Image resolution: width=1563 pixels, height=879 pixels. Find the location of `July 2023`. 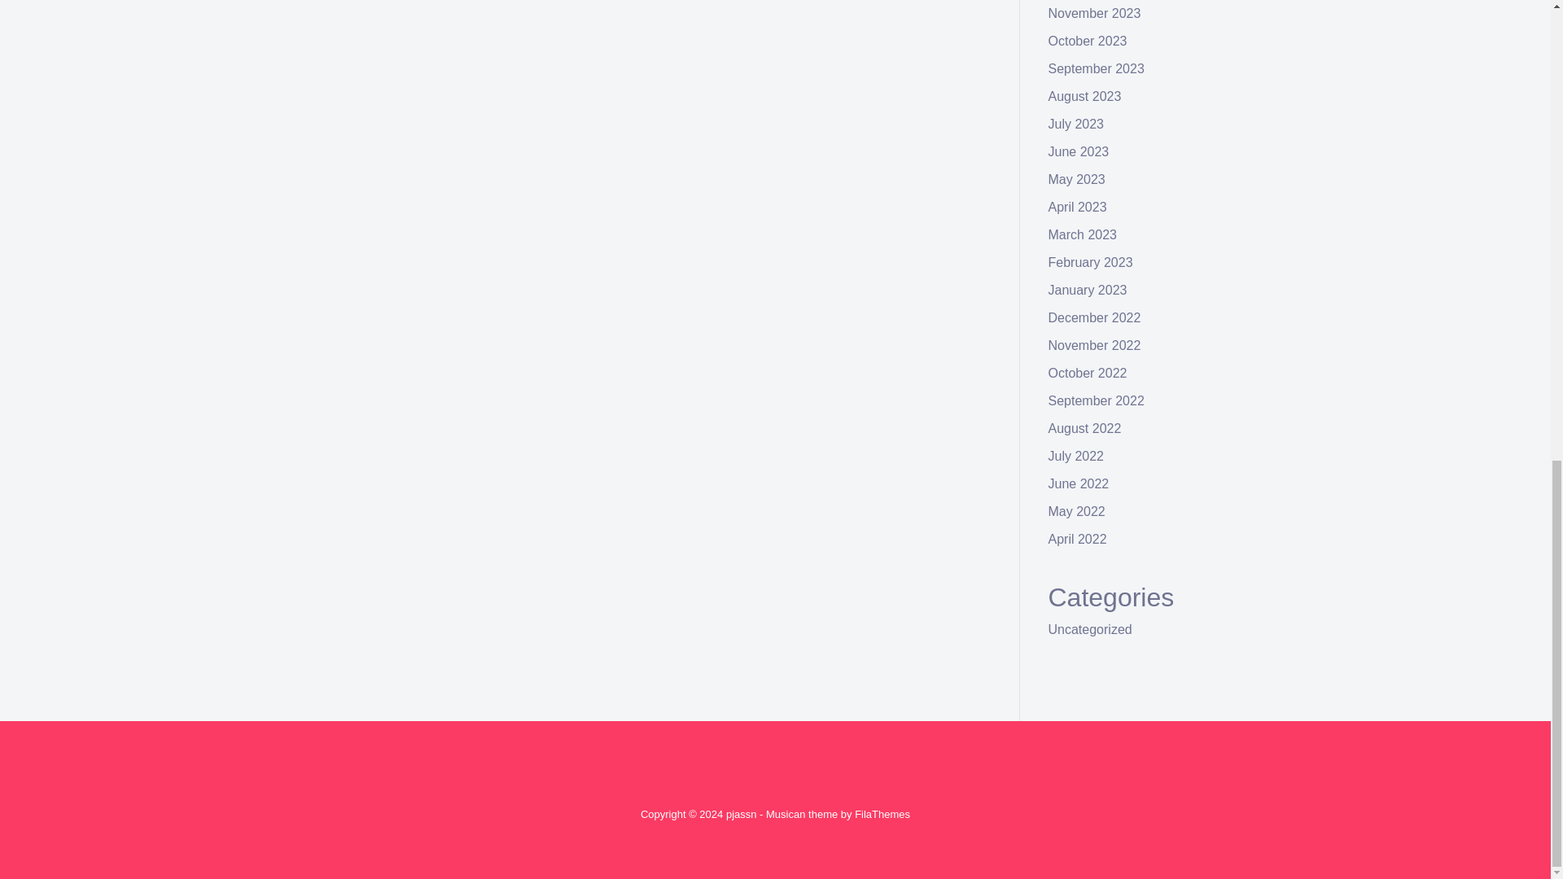

July 2023 is located at coordinates (1076, 124).